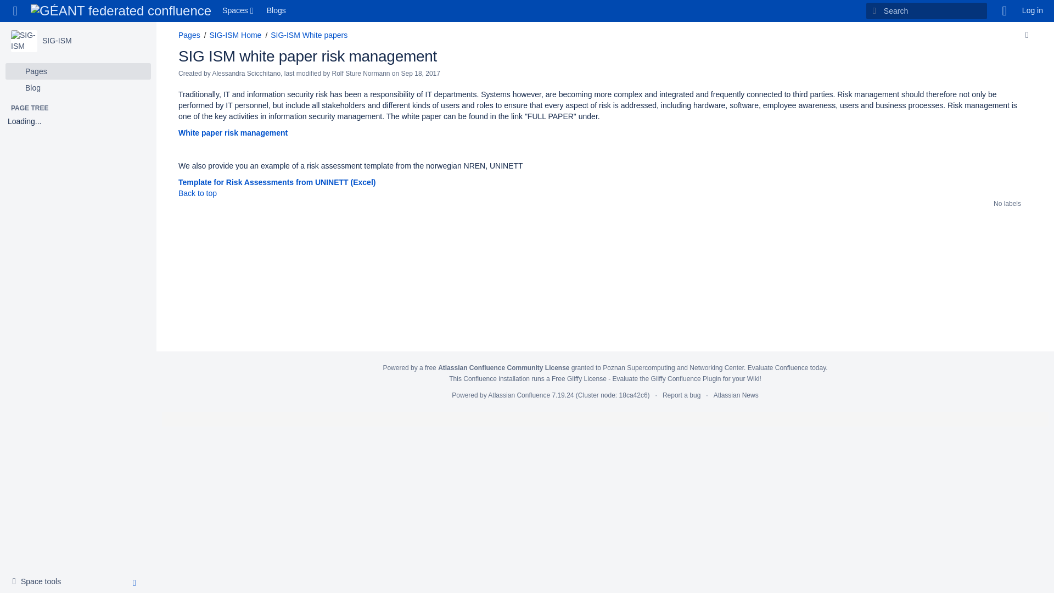 Image resolution: width=1054 pixels, height=593 pixels. Describe the element at coordinates (1005, 11) in the screenshot. I see `Help` at that location.